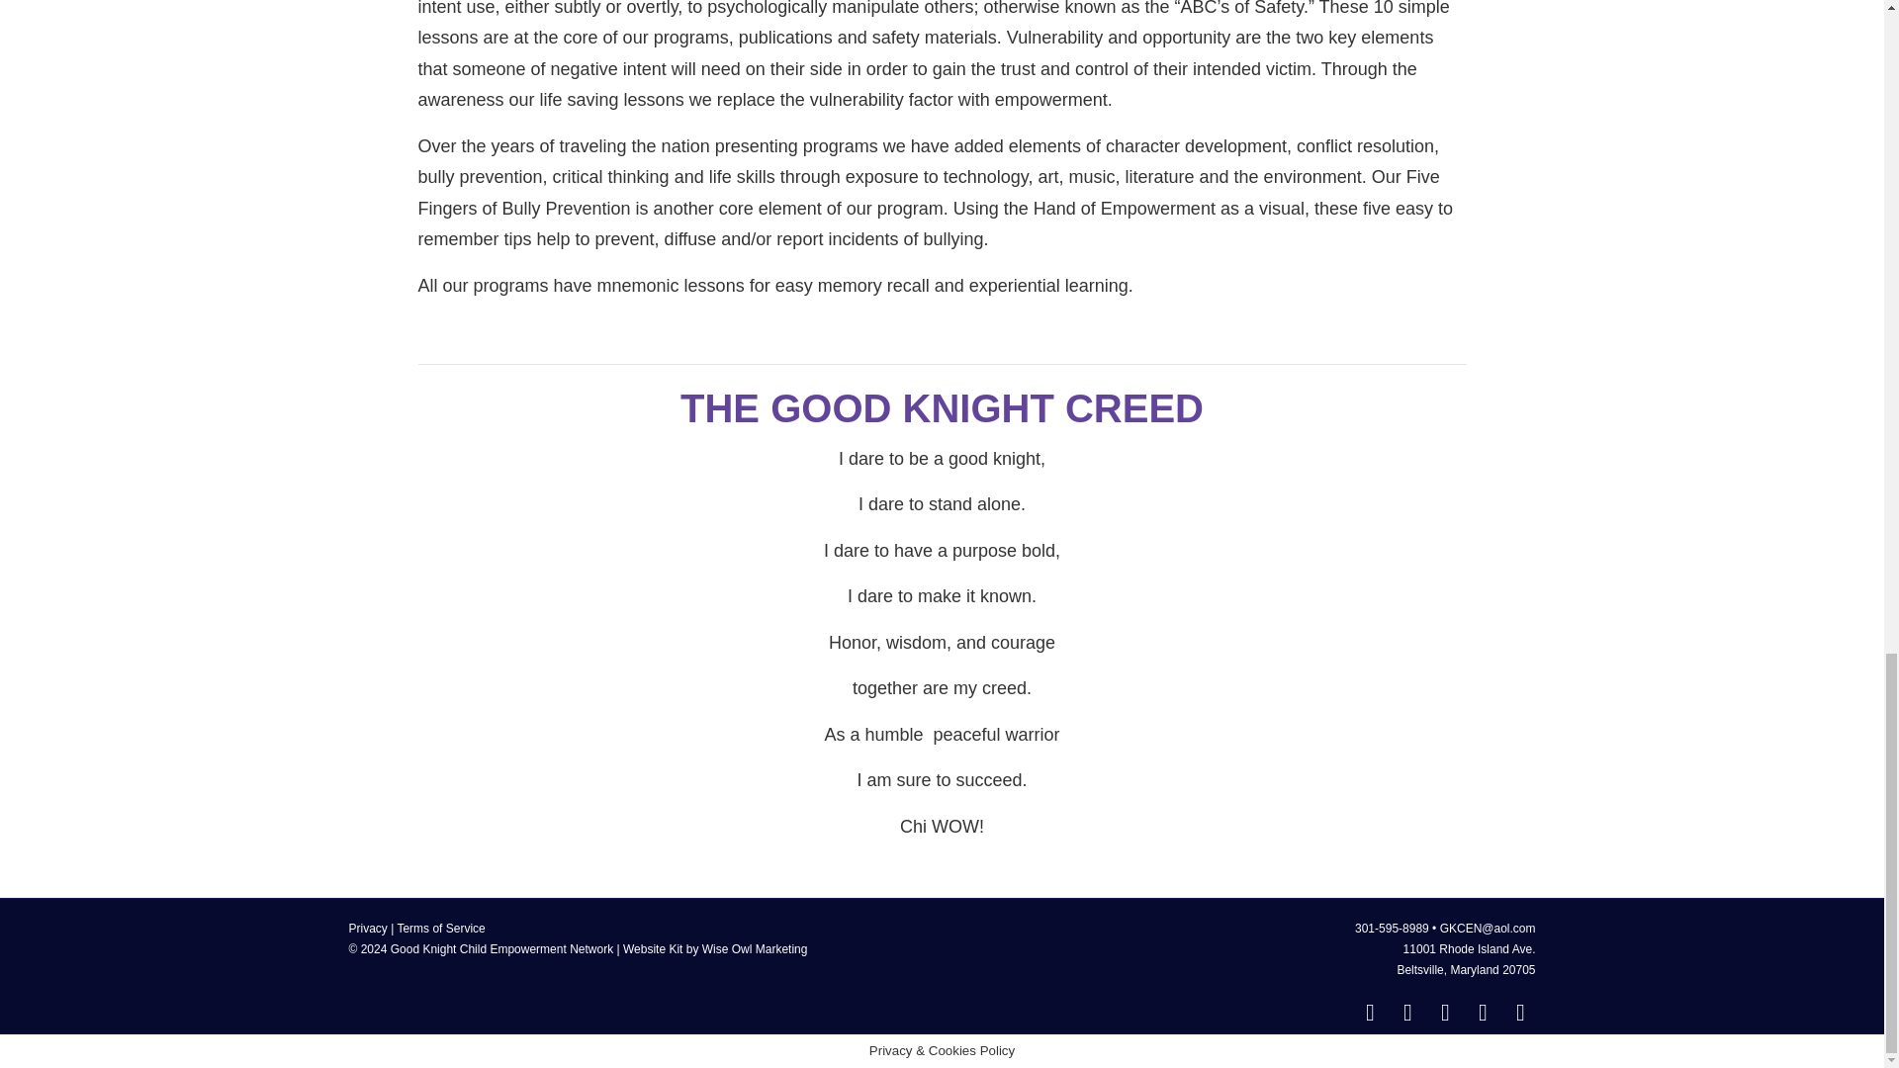 The width and height of the screenshot is (1899, 1068). I want to click on Wise Owl Marketing, so click(756, 948).